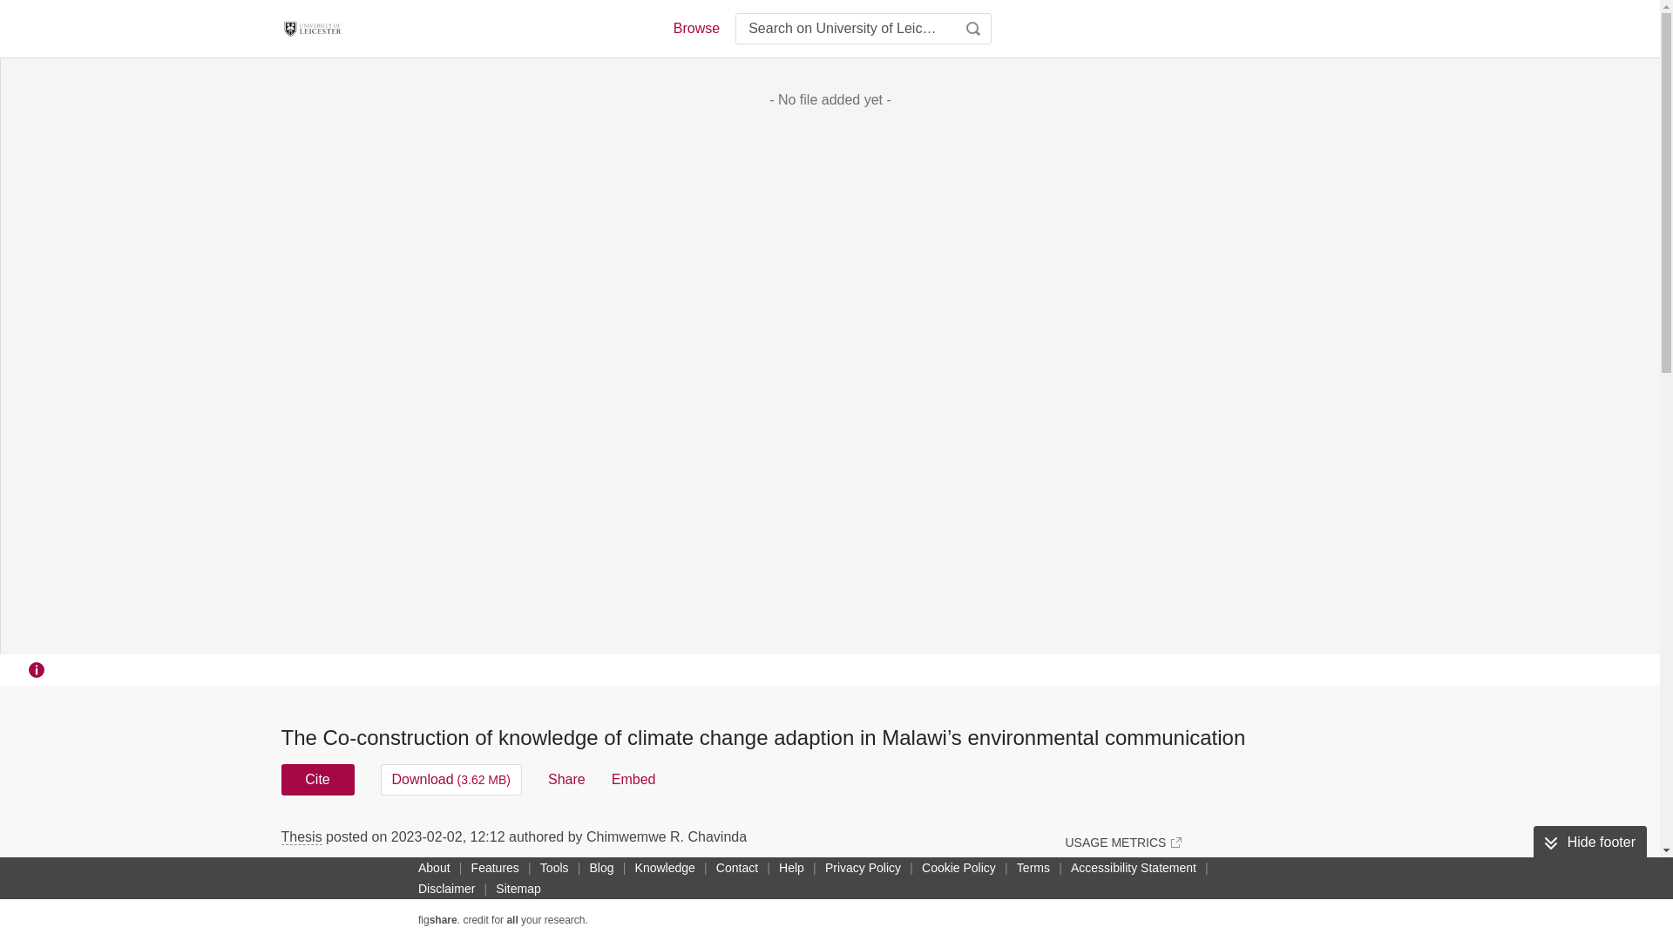 The width and height of the screenshot is (1673, 941). What do you see at coordinates (958, 867) in the screenshot?
I see `Cookie Policy` at bounding box center [958, 867].